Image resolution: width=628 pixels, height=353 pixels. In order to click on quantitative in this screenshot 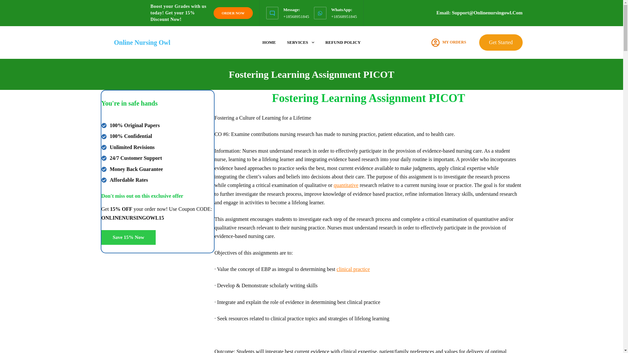, I will do `click(346, 185)`.